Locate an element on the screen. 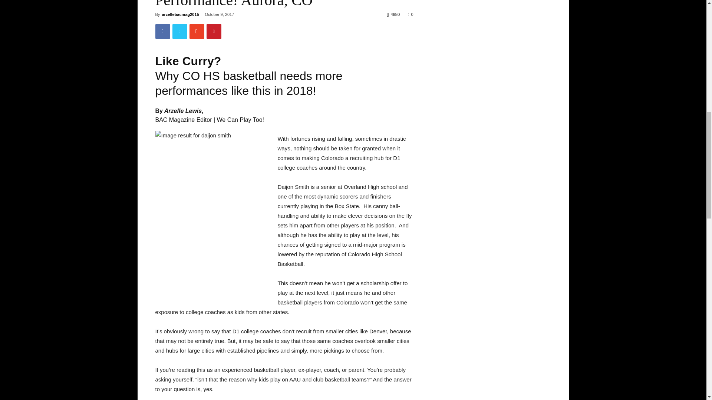 The width and height of the screenshot is (712, 400). 0 is located at coordinates (410, 14).